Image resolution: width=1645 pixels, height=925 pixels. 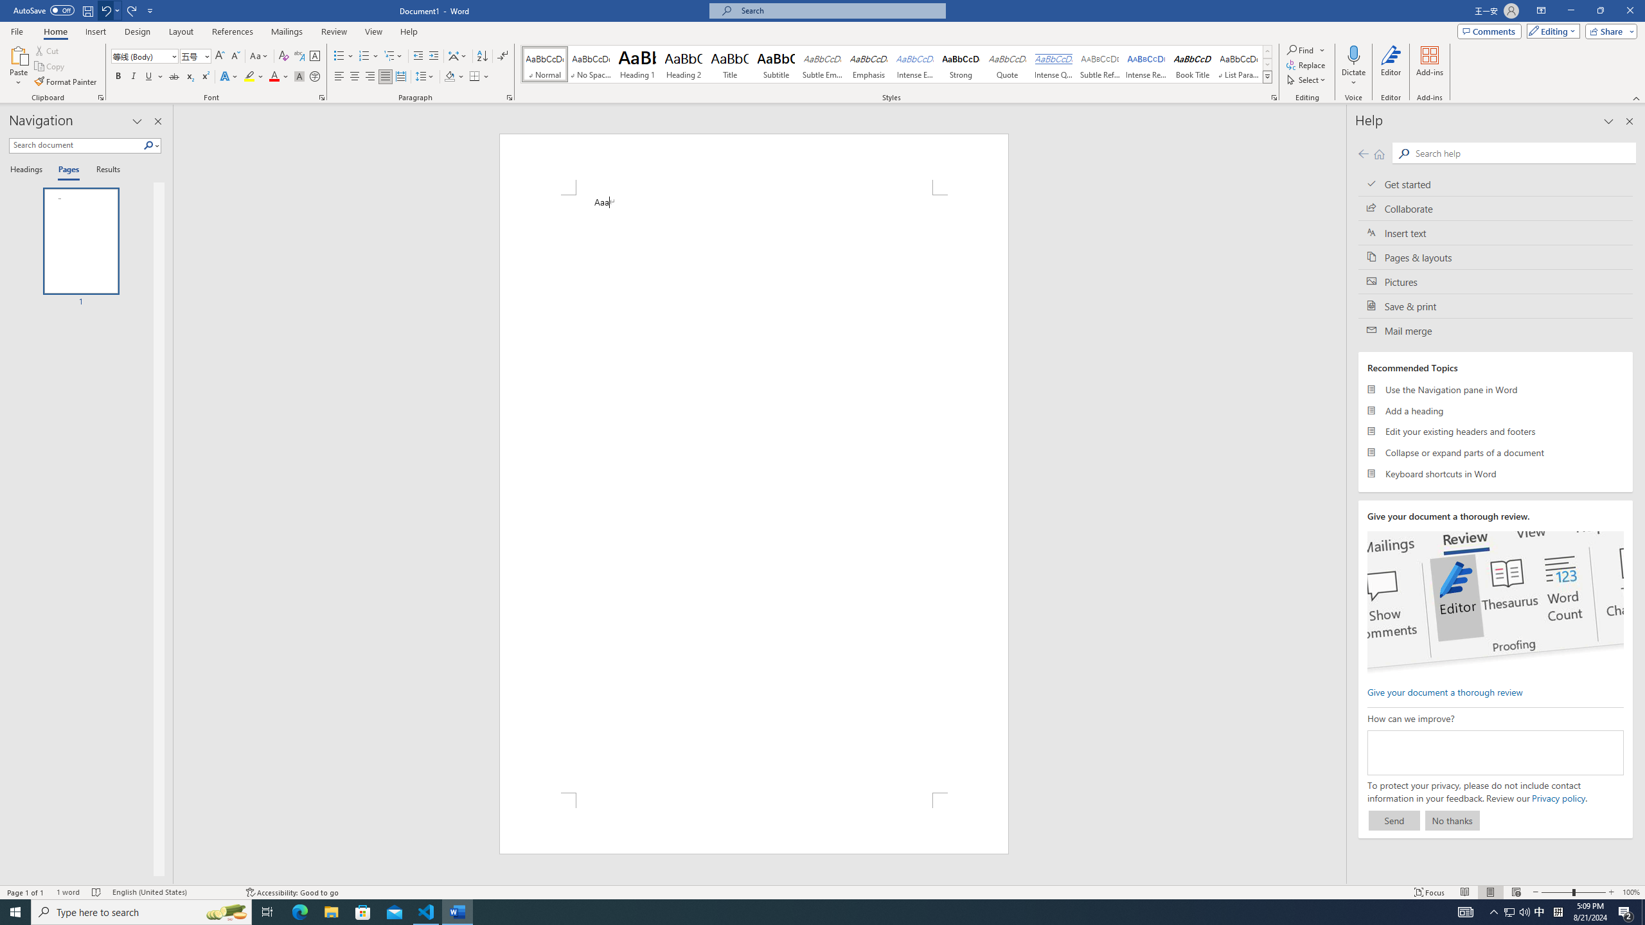 What do you see at coordinates (386, 77) in the screenshot?
I see `Justify` at bounding box center [386, 77].